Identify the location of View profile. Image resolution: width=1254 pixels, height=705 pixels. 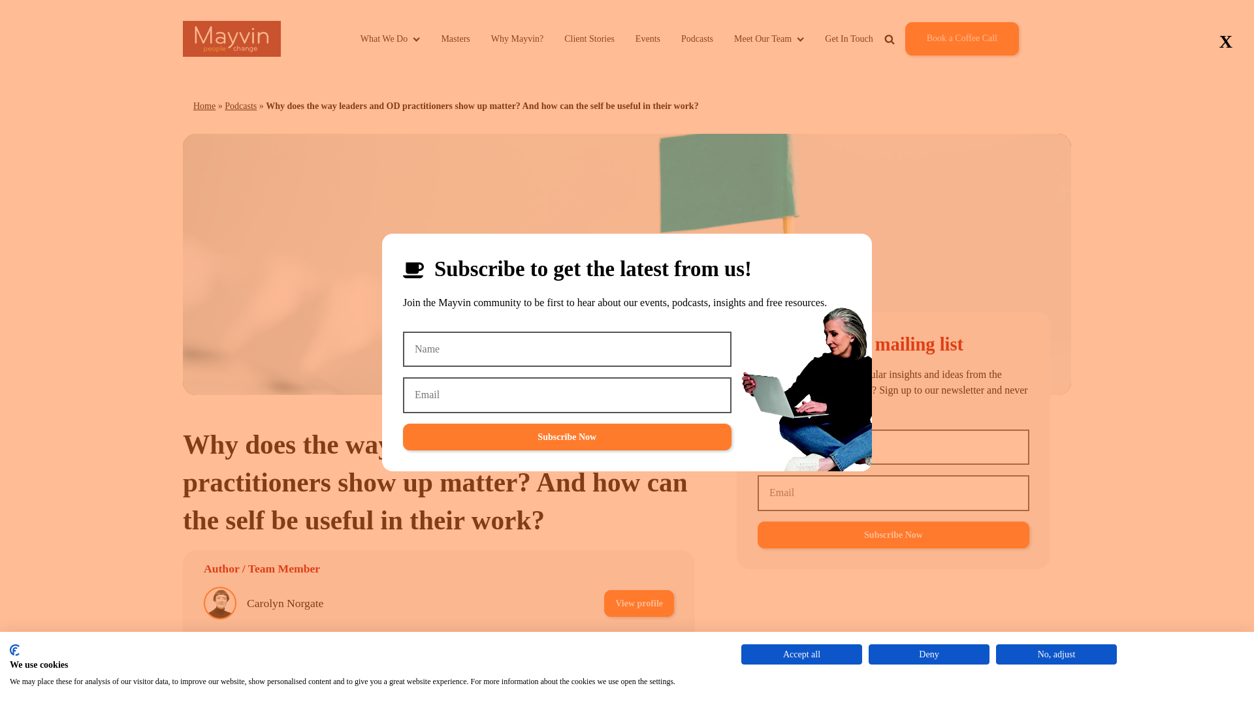
(639, 649).